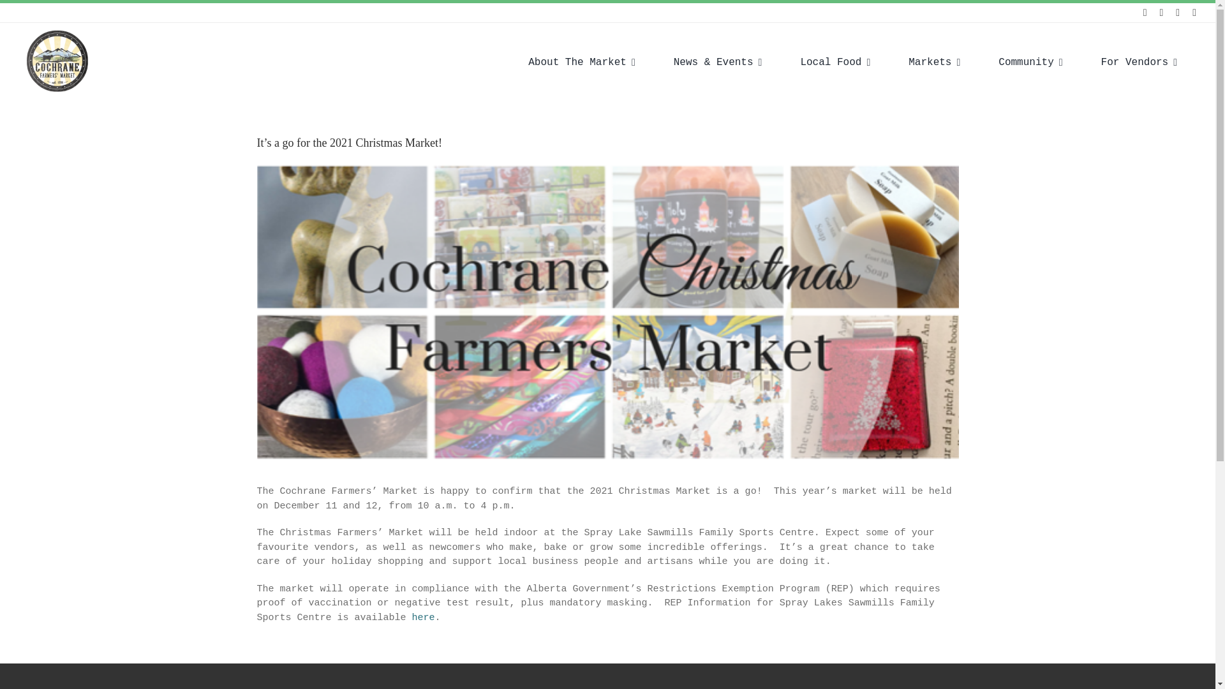  Describe the element at coordinates (1030, 61) in the screenshot. I see `Community` at that location.